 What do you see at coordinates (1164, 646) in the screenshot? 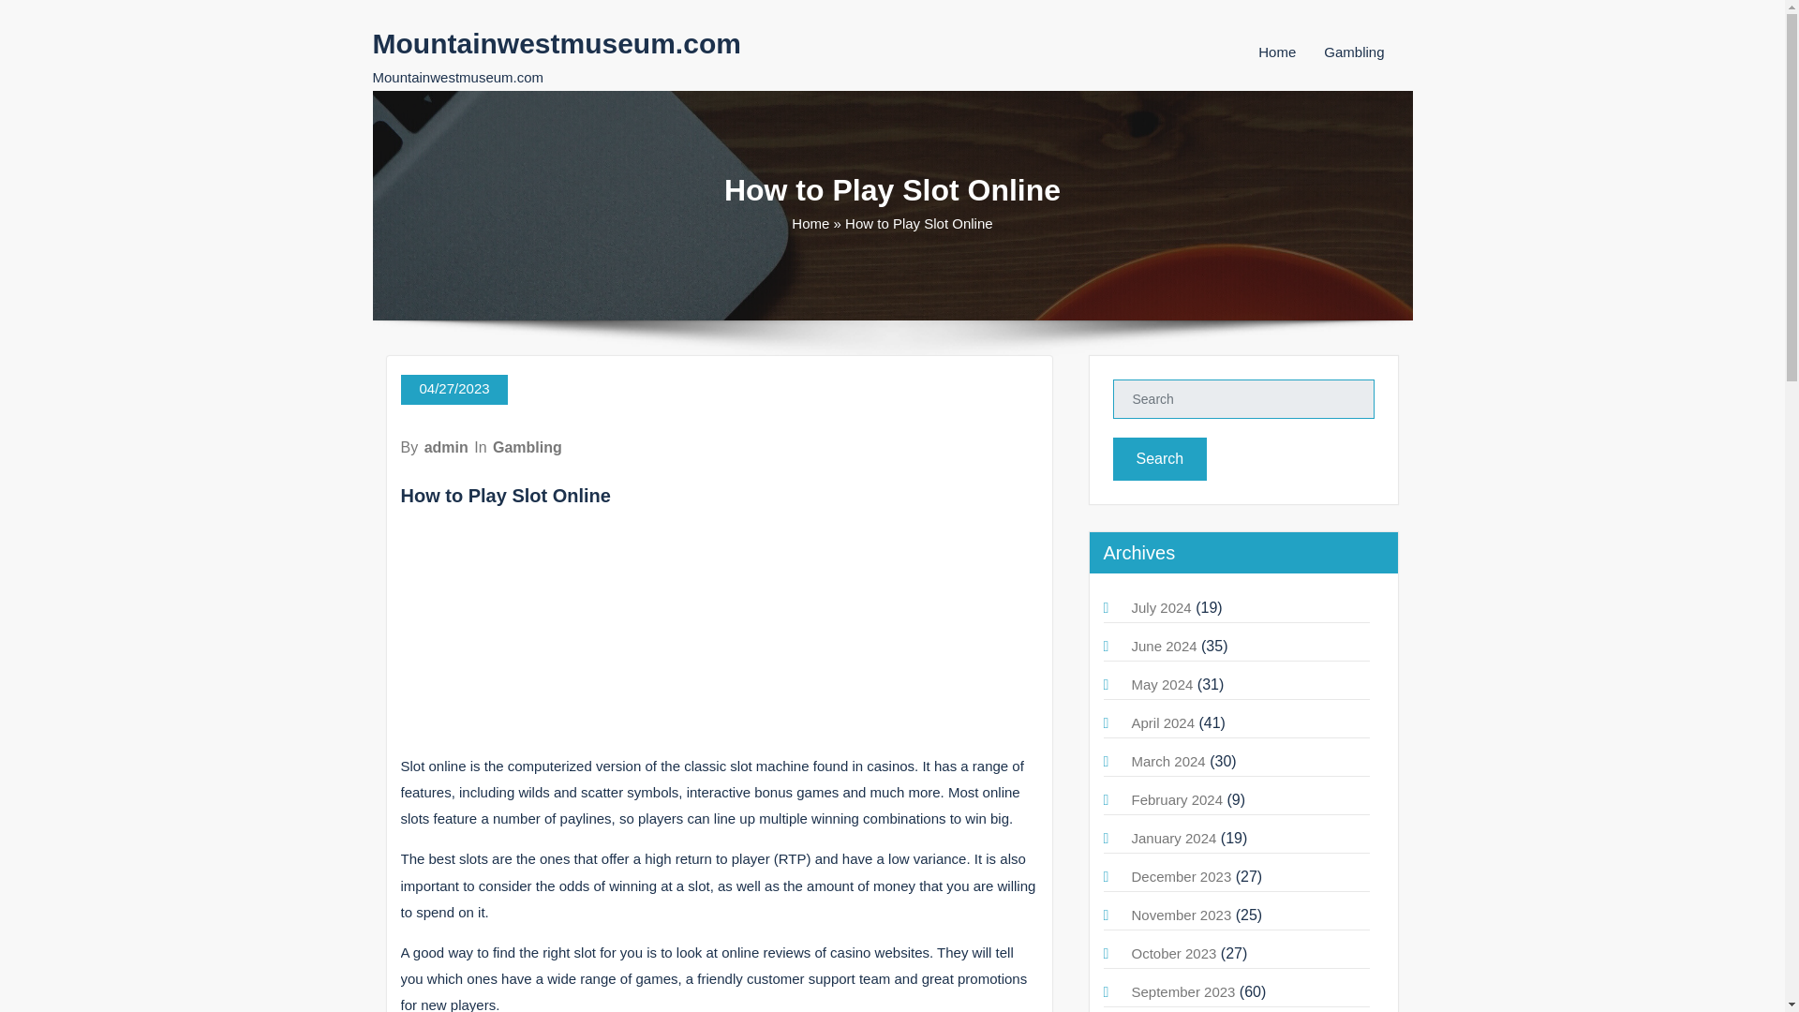
I see `June 2024` at bounding box center [1164, 646].